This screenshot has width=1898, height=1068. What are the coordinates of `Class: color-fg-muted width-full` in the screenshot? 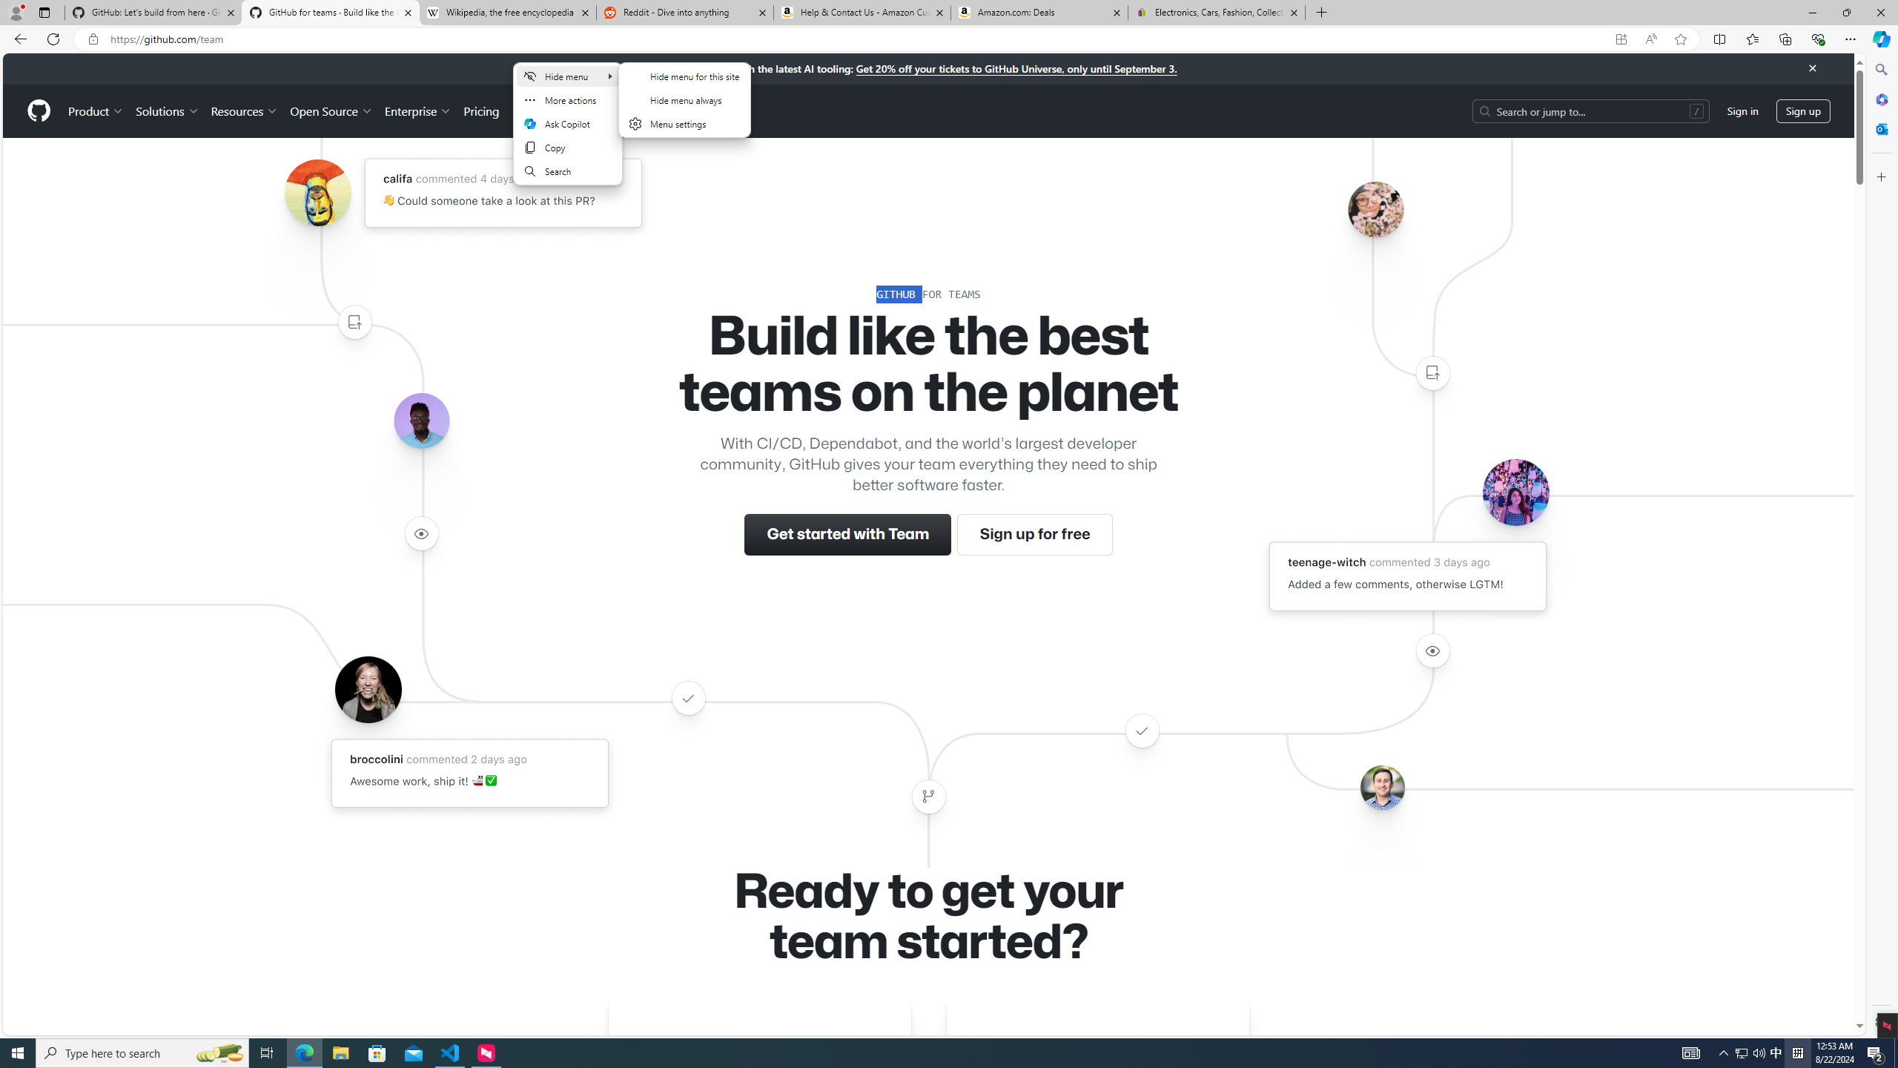 It's located at (928, 797).